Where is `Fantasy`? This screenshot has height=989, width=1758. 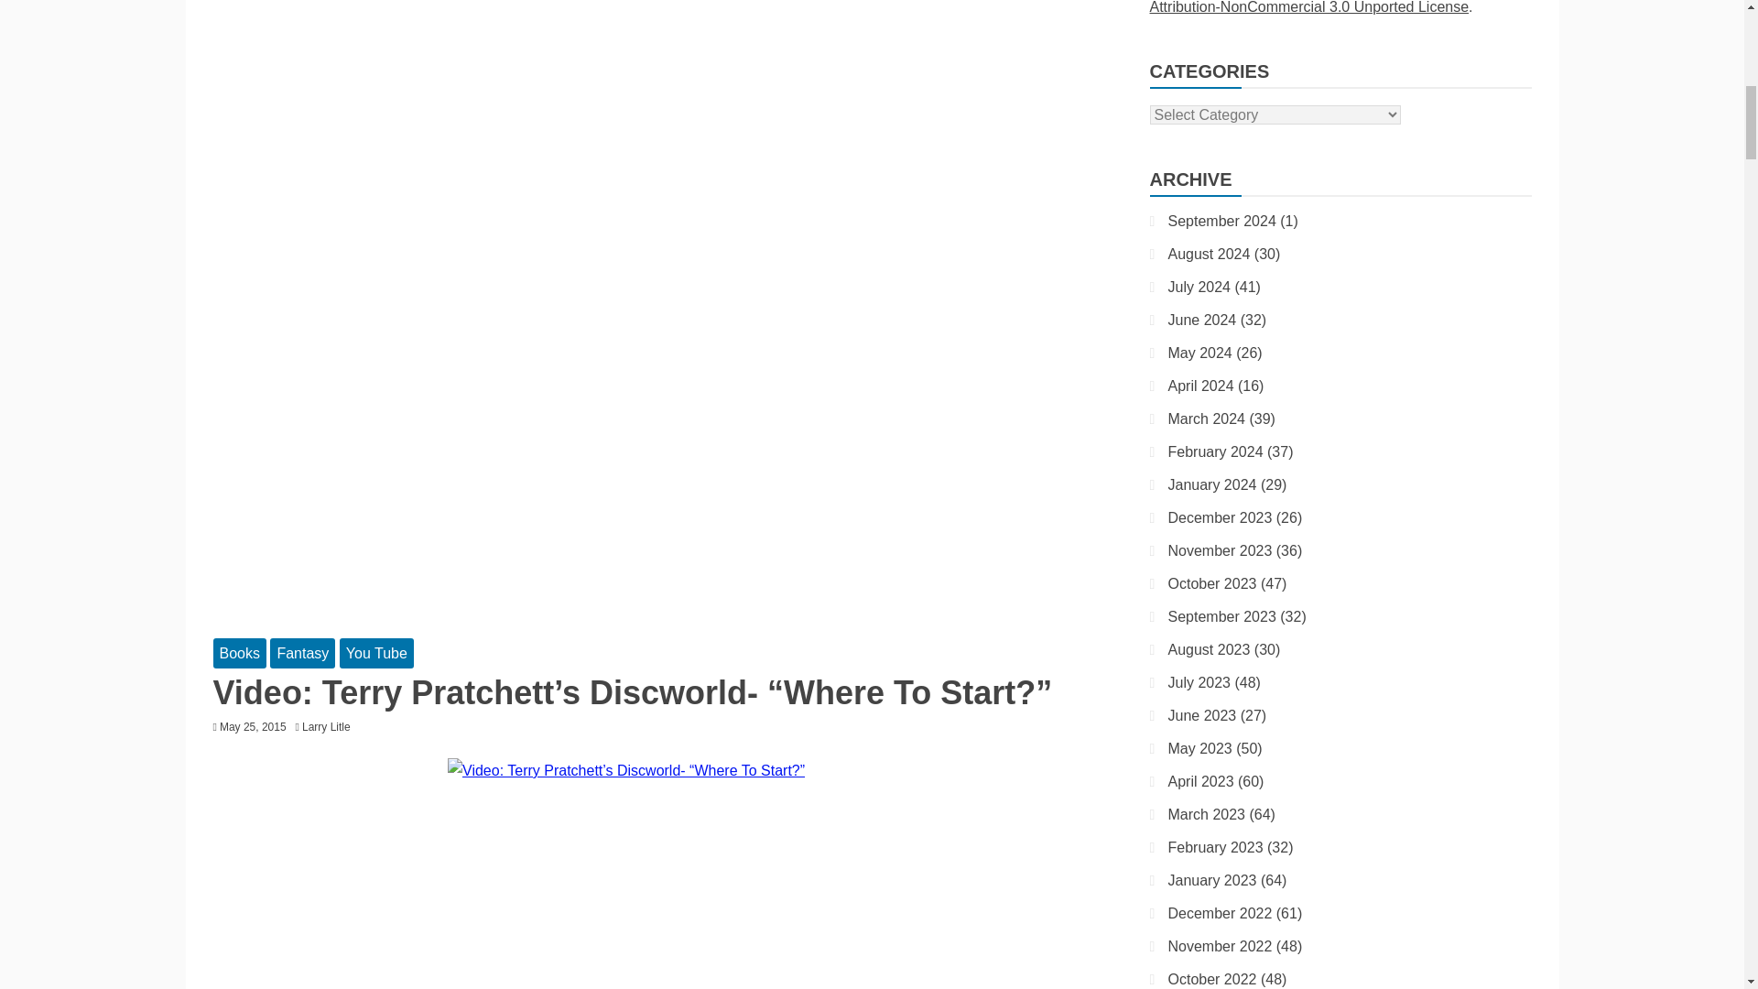
Fantasy is located at coordinates (302, 653).